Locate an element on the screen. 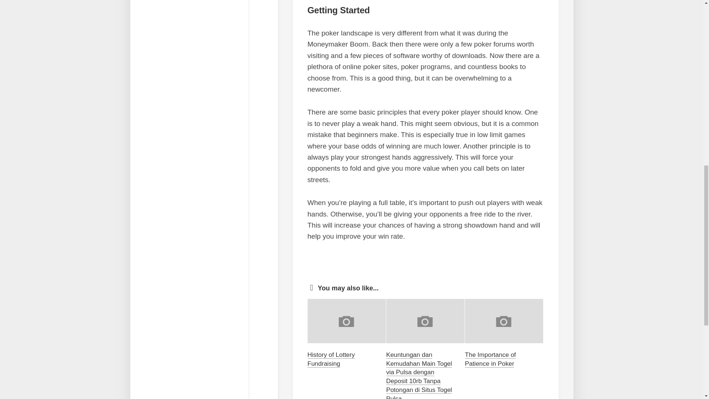  History of Lottery Fundraising is located at coordinates (331, 359).